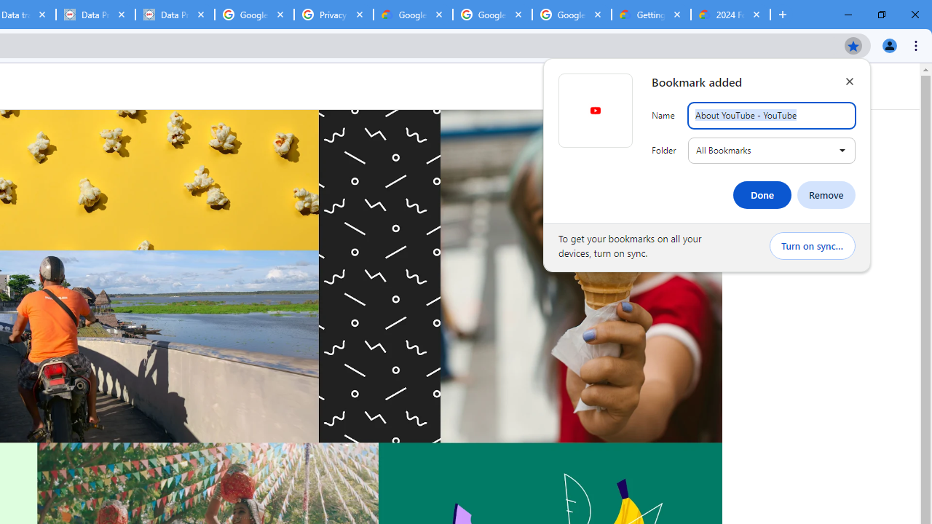  I want to click on Done, so click(762, 195).